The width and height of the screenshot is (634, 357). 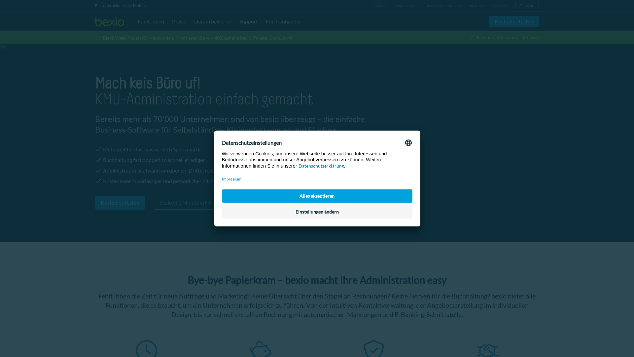 What do you see at coordinates (179, 21) in the screenshot?
I see `Preise` at bounding box center [179, 21].